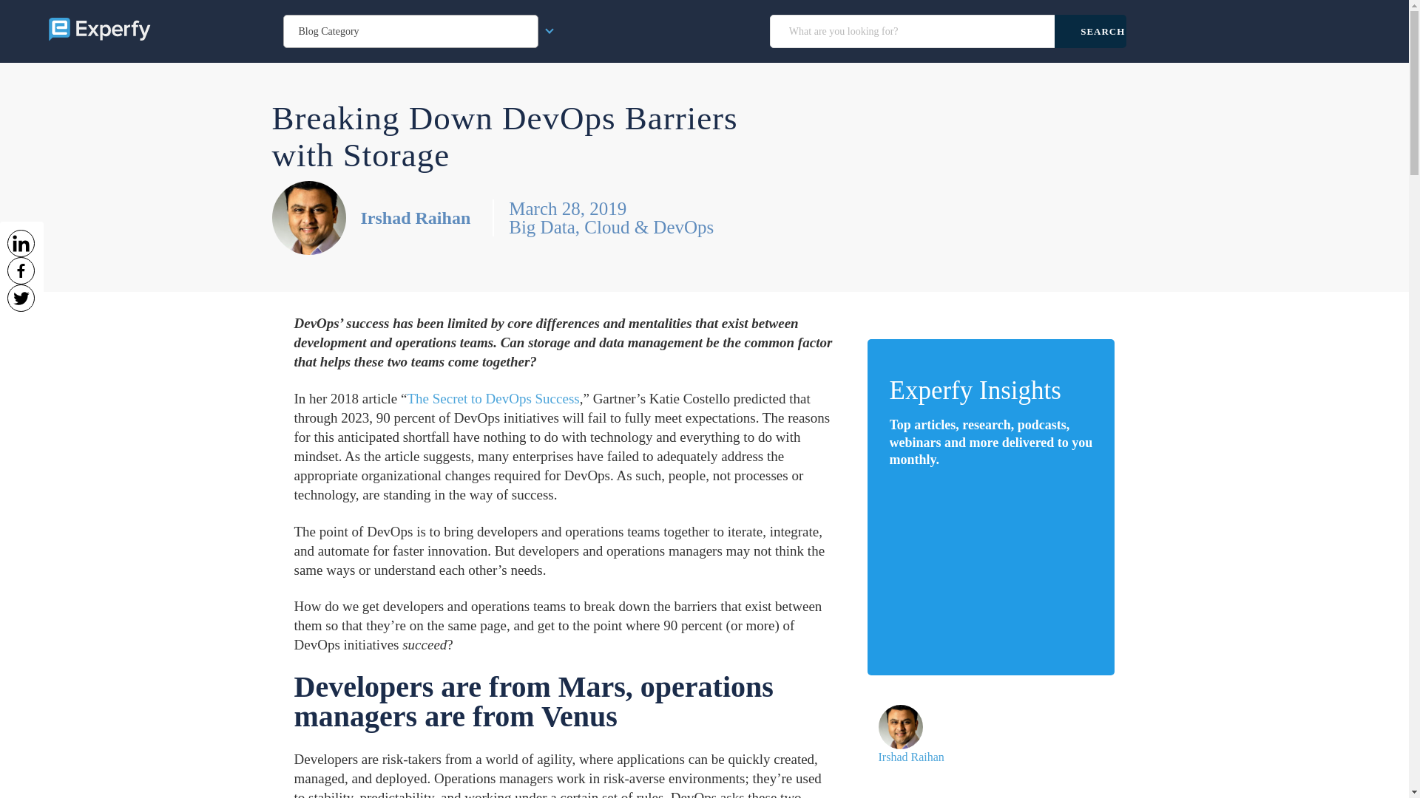 This screenshot has width=1420, height=798. Describe the element at coordinates (416, 217) in the screenshot. I see `Irshad Raihan` at that location.